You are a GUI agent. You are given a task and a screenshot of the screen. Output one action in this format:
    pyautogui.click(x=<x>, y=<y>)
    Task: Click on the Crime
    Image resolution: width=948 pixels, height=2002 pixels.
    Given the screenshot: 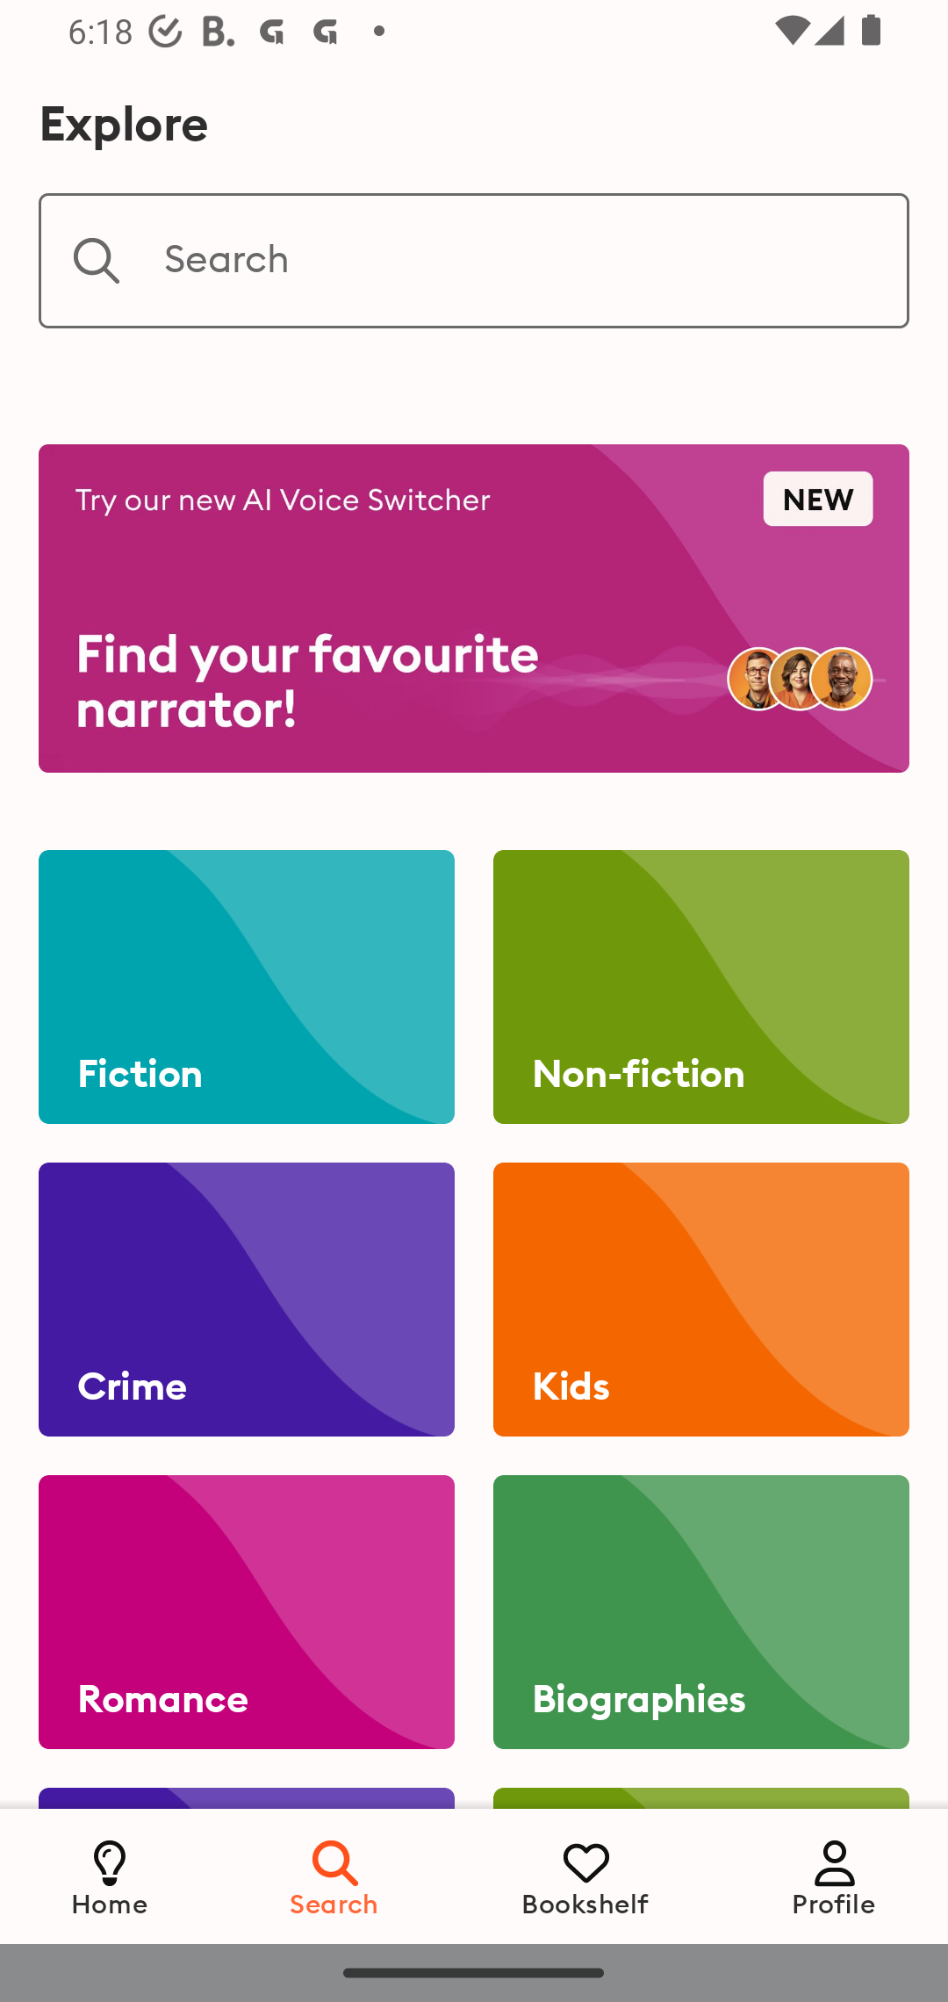 What is the action you would take?
    pyautogui.click(x=247, y=1300)
    